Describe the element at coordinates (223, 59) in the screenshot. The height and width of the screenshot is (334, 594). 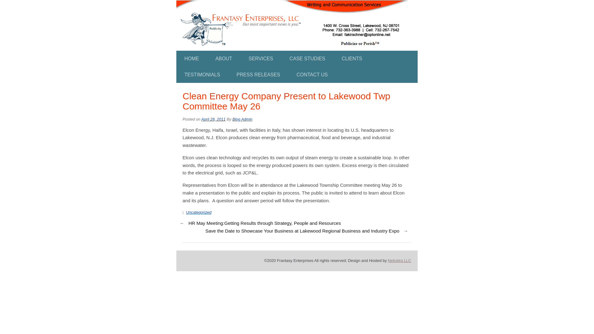
I see `ABOUT` at that location.